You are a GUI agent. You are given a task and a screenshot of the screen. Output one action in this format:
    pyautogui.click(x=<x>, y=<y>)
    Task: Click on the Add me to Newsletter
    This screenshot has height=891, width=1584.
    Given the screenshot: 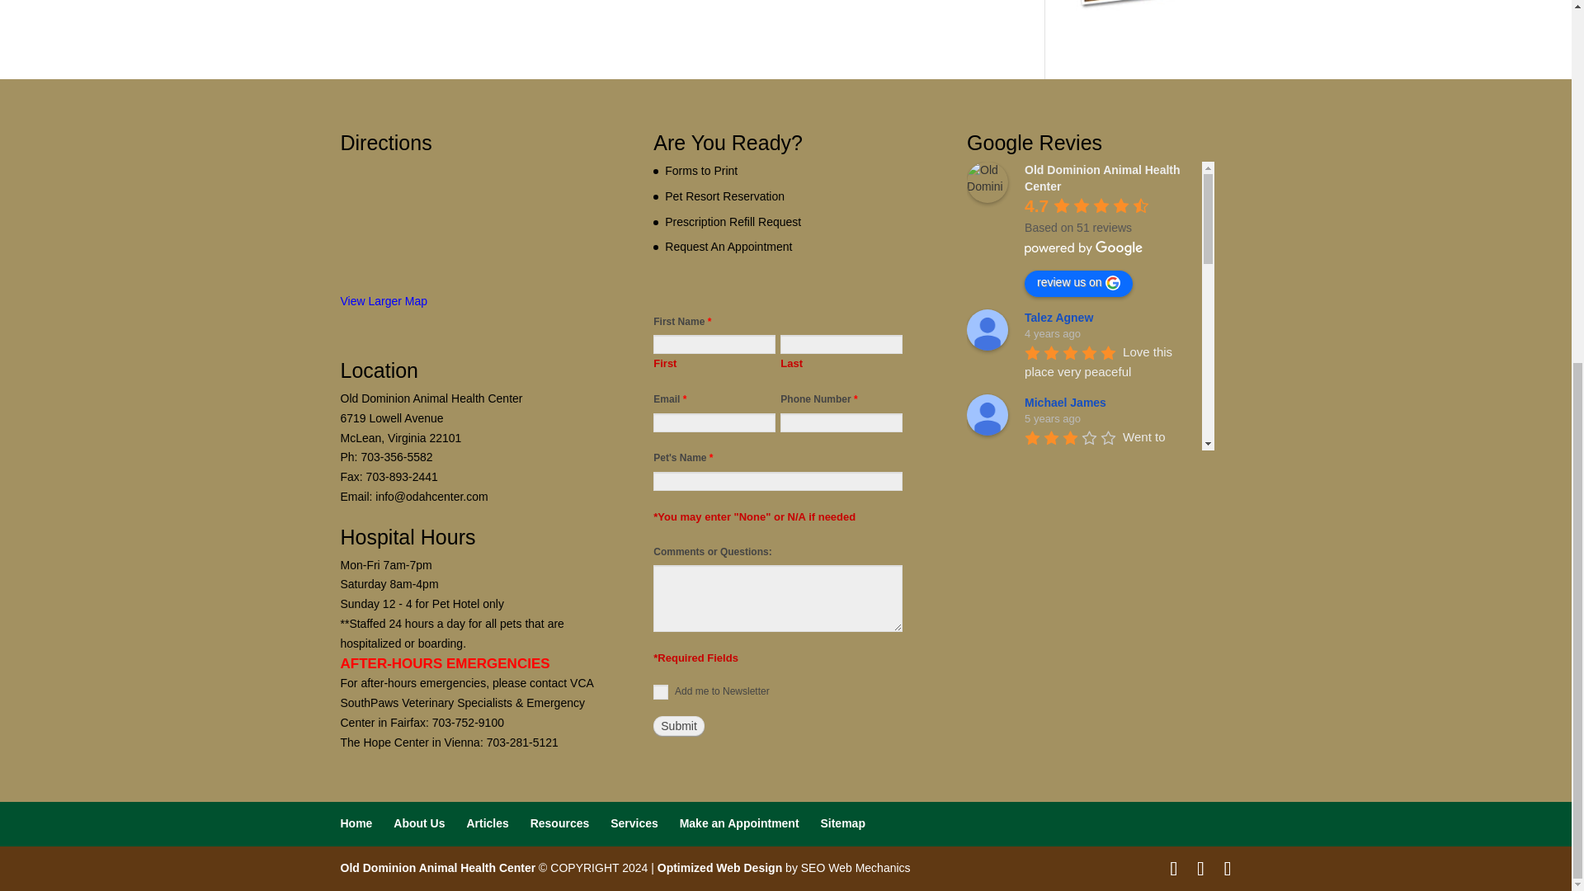 What is the action you would take?
    pyautogui.click(x=660, y=691)
    